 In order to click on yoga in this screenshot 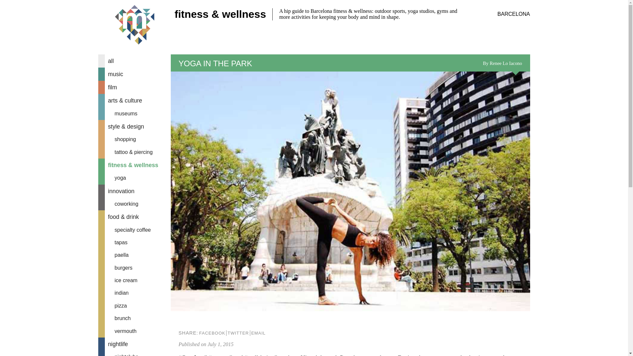, I will do `click(135, 178)`.